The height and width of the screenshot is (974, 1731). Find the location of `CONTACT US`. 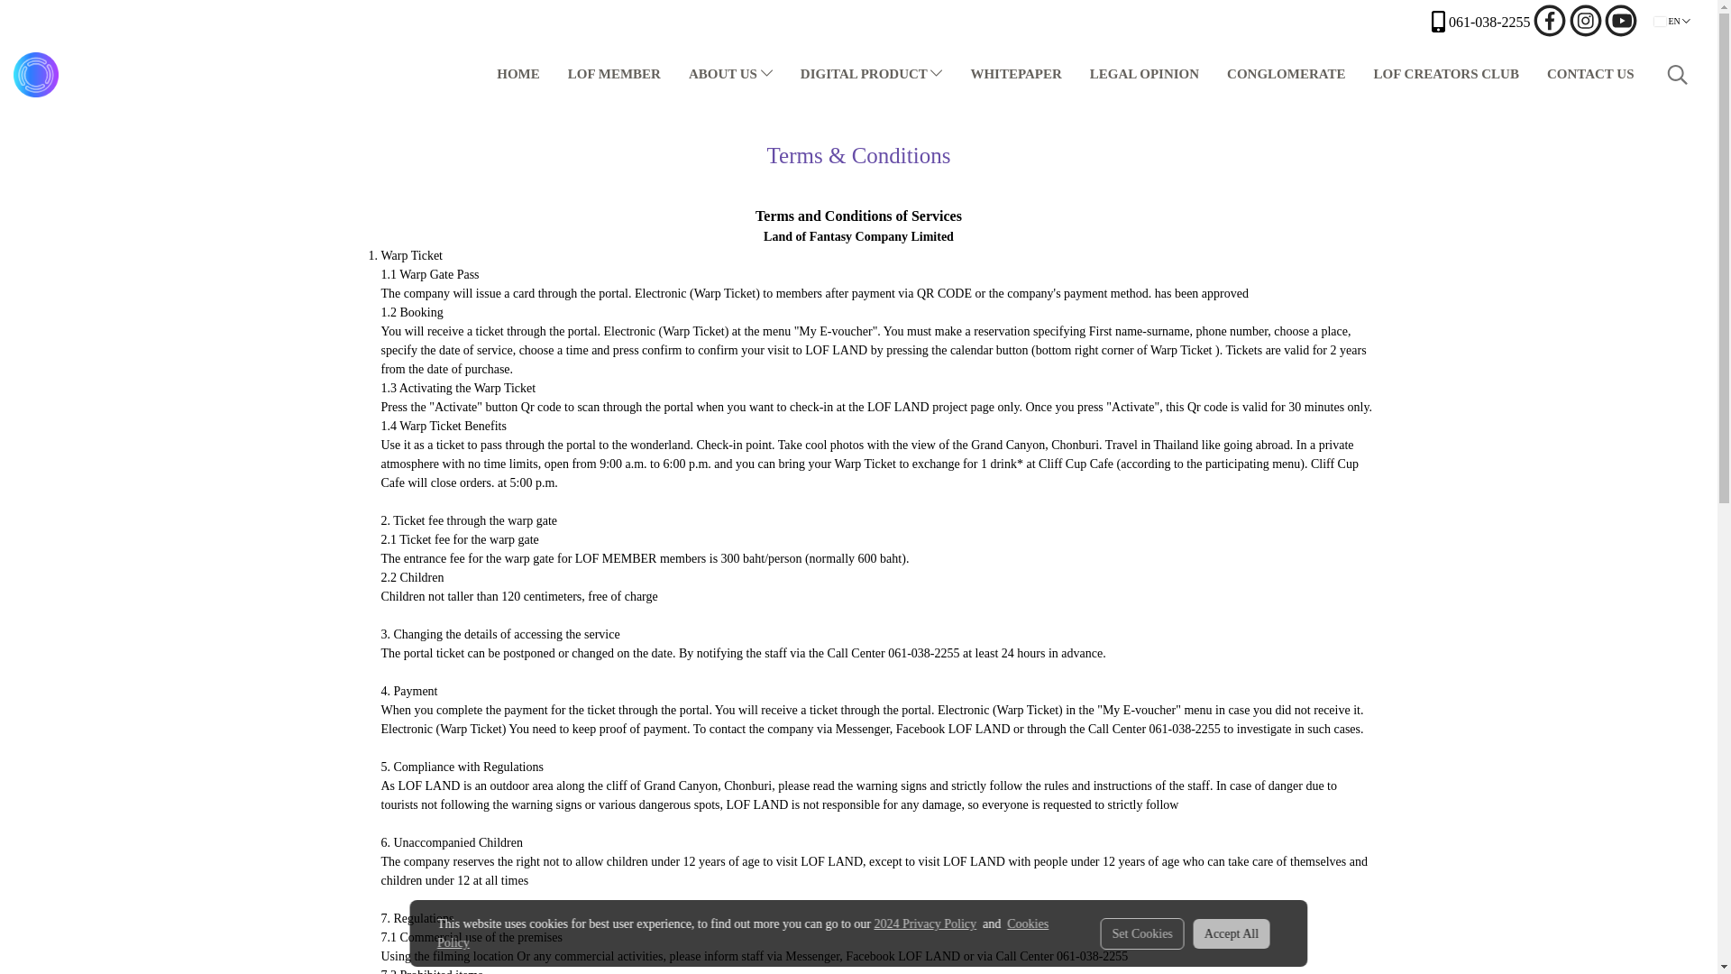

CONTACT US is located at coordinates (1590, 74).